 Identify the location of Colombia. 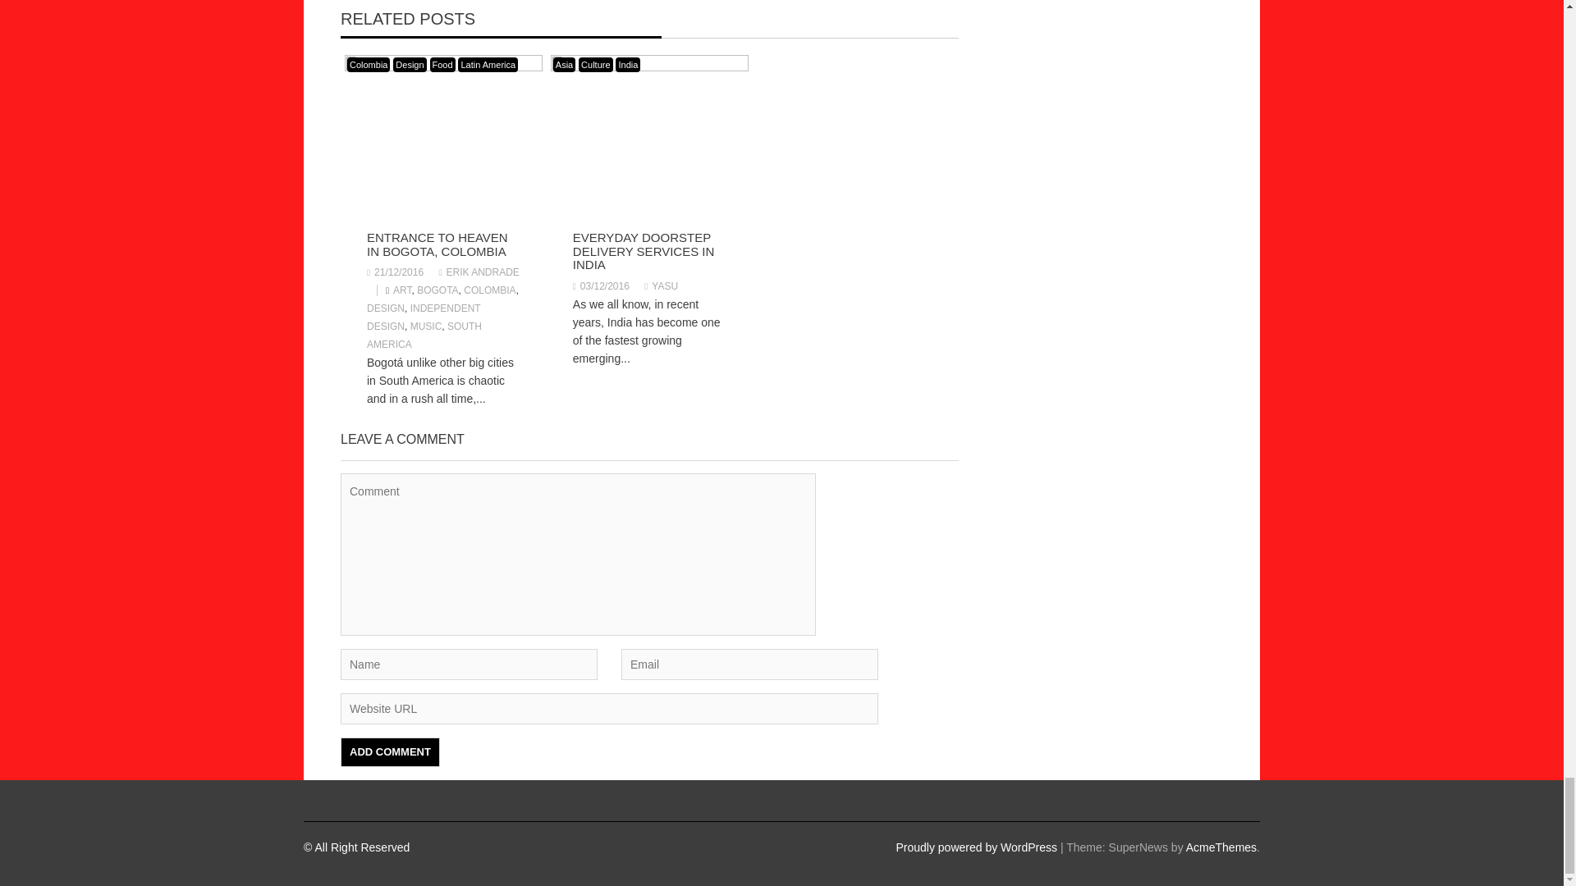
(368, 64).